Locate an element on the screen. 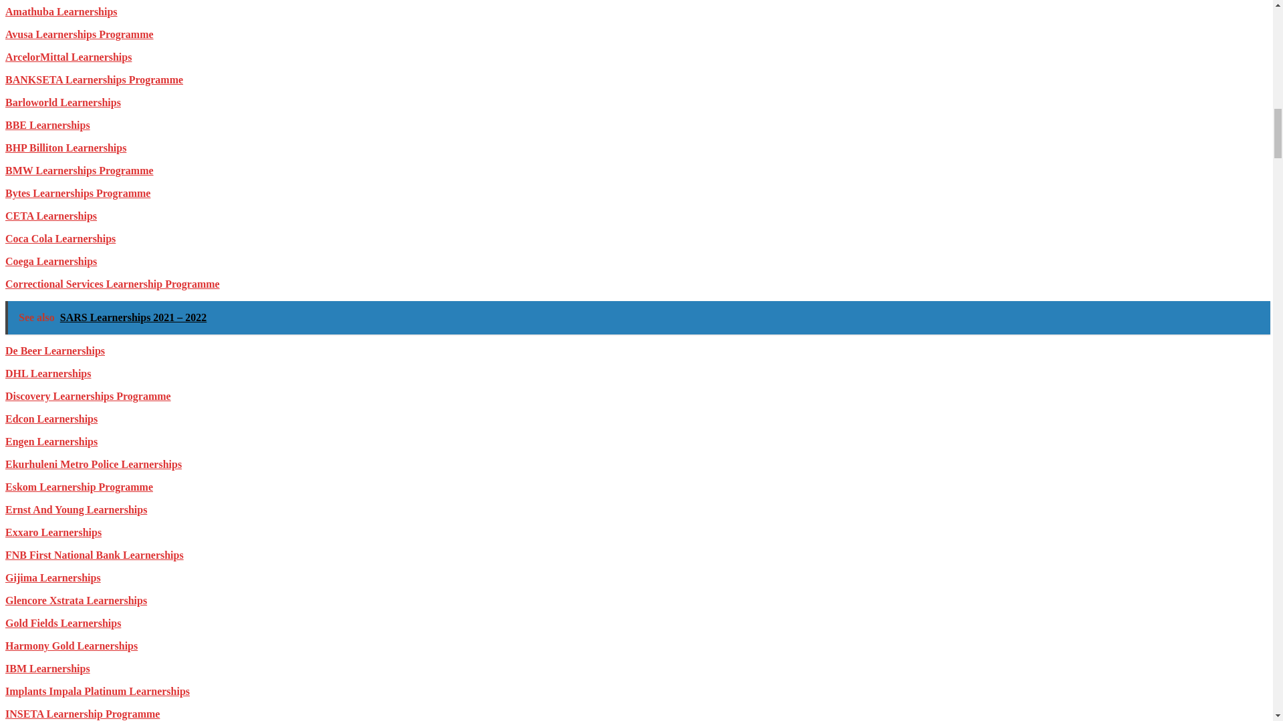 Image resolution: width=1283 pixels, height=721 pixels. Avusa Learnerships Programme is located at coordinates (79, 35).